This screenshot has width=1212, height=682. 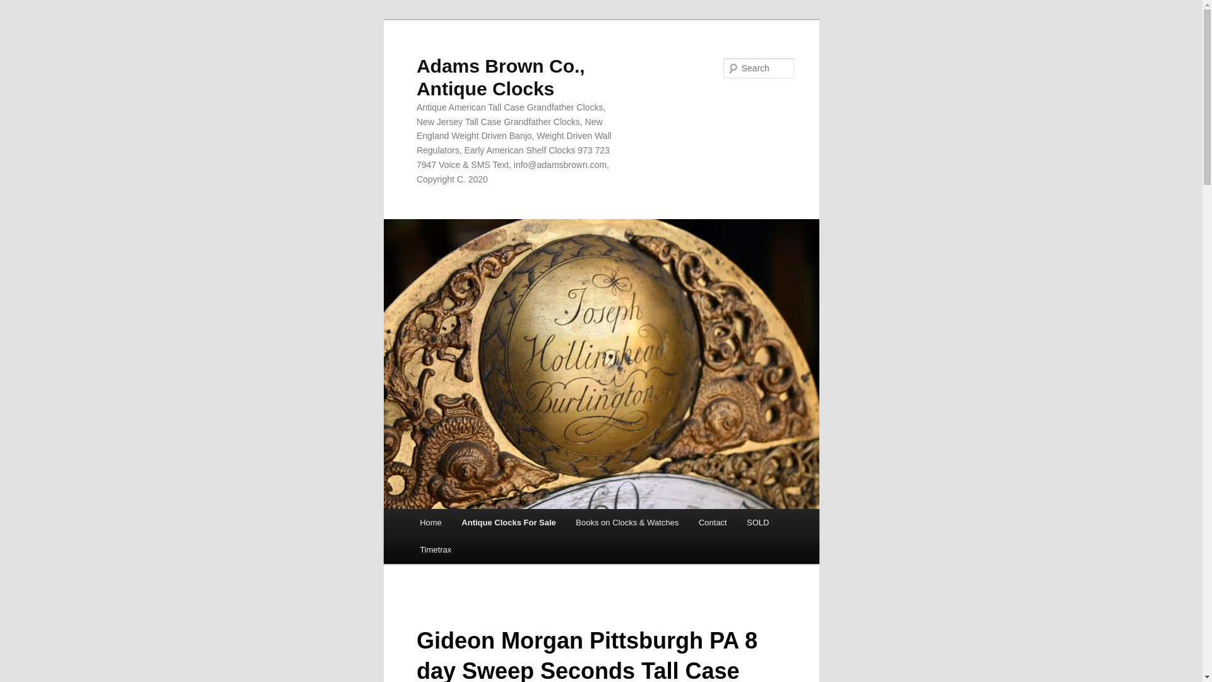 I want to click on Home, so click(x=430, y=522).